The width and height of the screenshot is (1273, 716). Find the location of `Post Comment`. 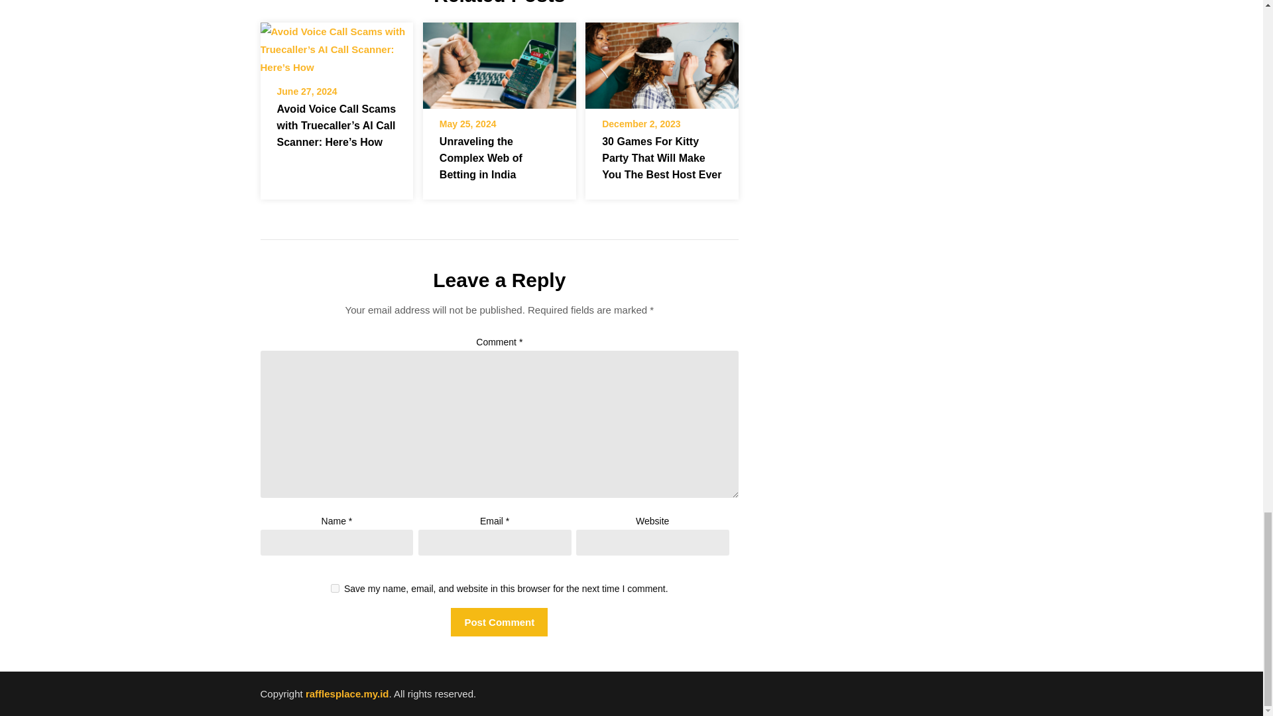

Post Comment is located at coordinates (499, 622).